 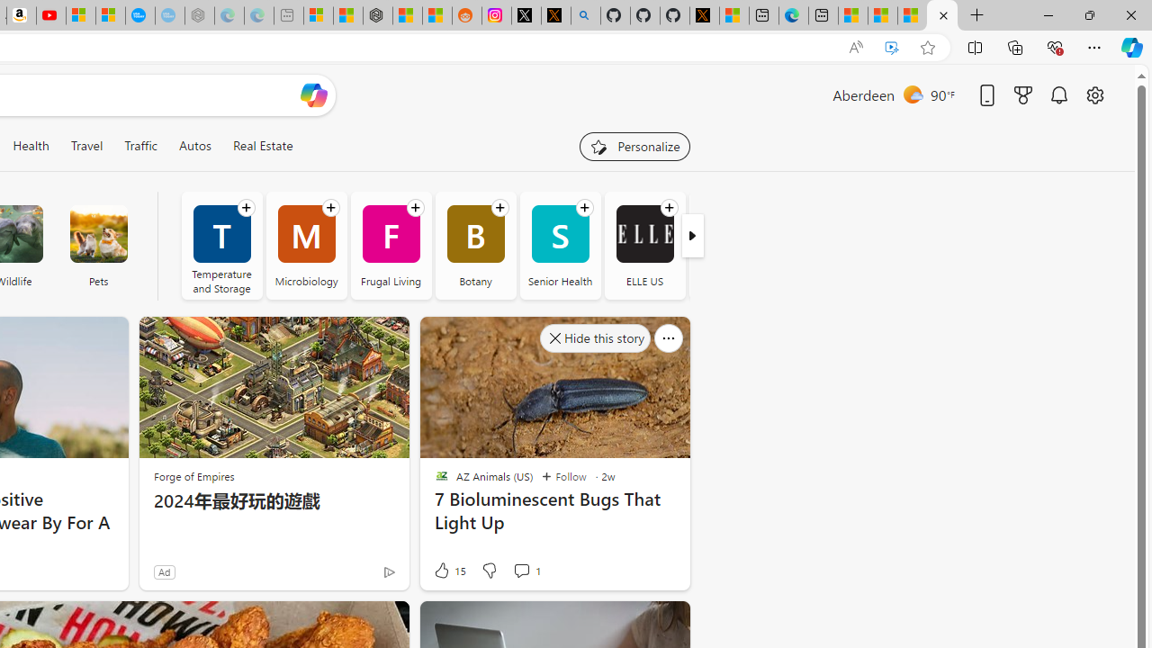 What do you see at coordinates (522, 571) in the screenshot?
I see `View comments 1 Comment` at bounding box center [522, 571].